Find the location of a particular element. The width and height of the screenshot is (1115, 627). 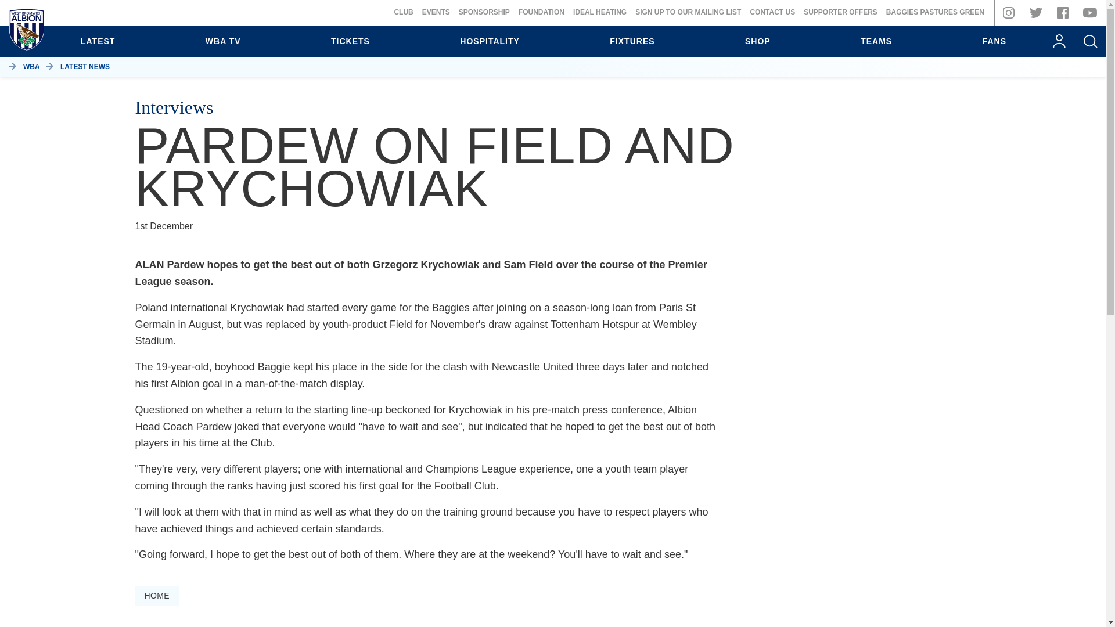

SPONSORSHIP is located at coordinates (484, 12).